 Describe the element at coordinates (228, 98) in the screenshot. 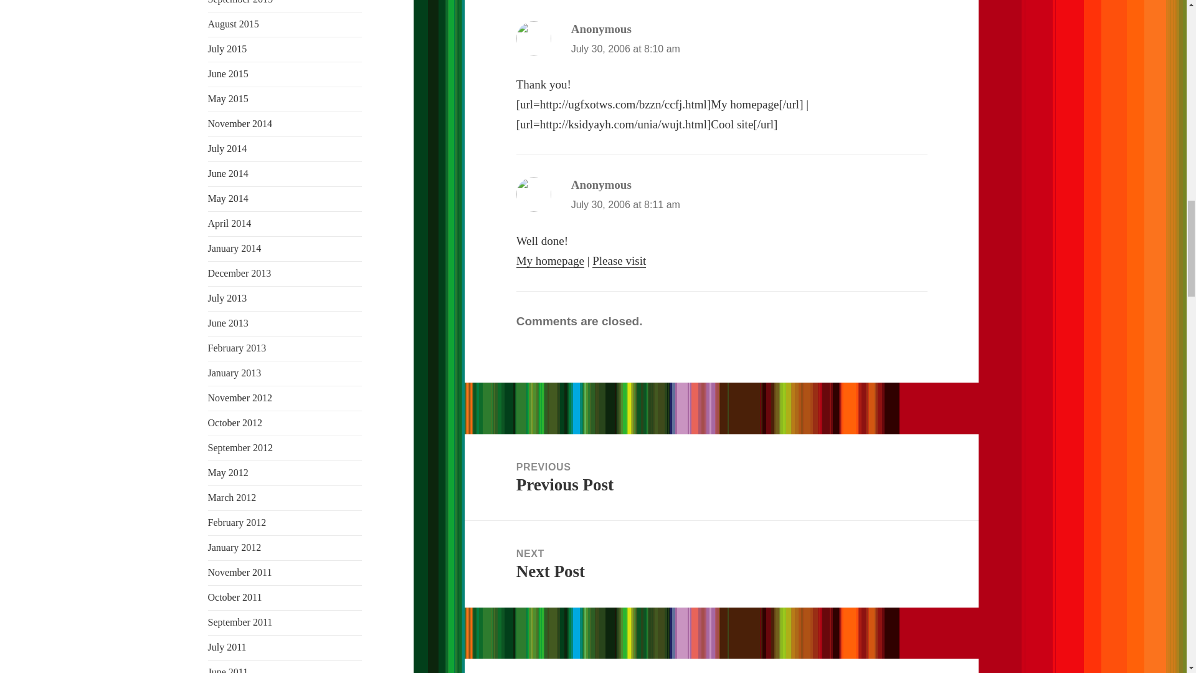

I see `May 2015` at that location.